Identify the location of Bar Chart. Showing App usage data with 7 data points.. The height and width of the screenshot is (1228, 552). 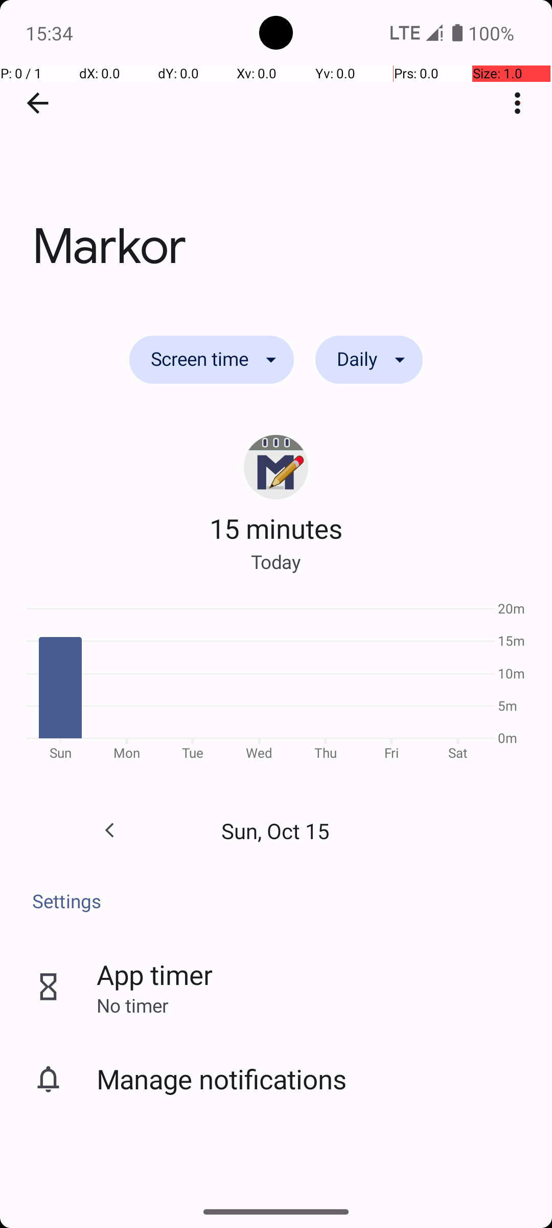
(276, 685).